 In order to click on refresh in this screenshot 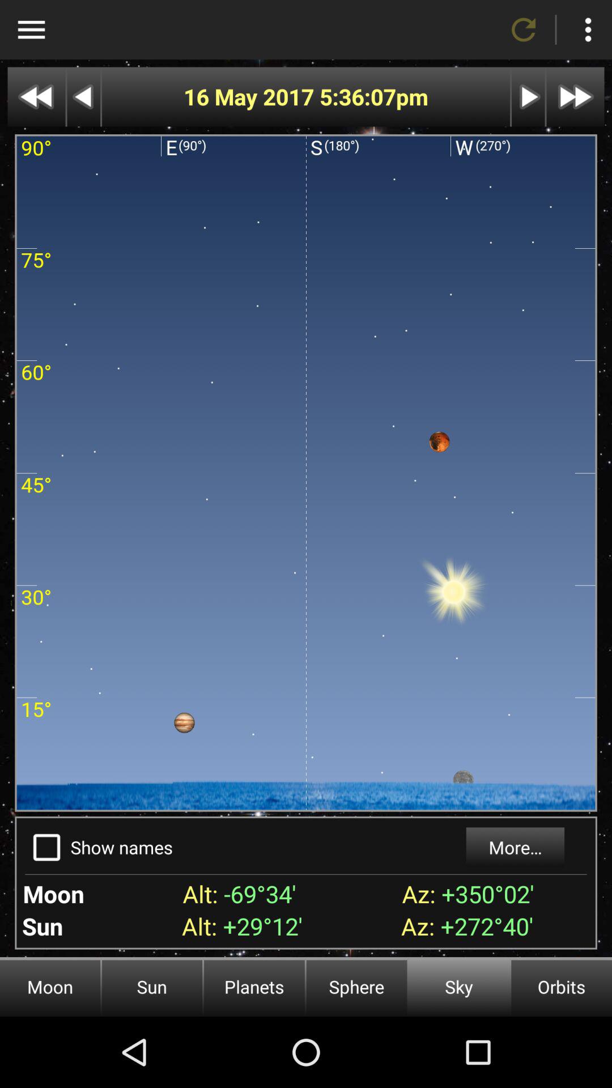, I will do `click(524, 29)`.